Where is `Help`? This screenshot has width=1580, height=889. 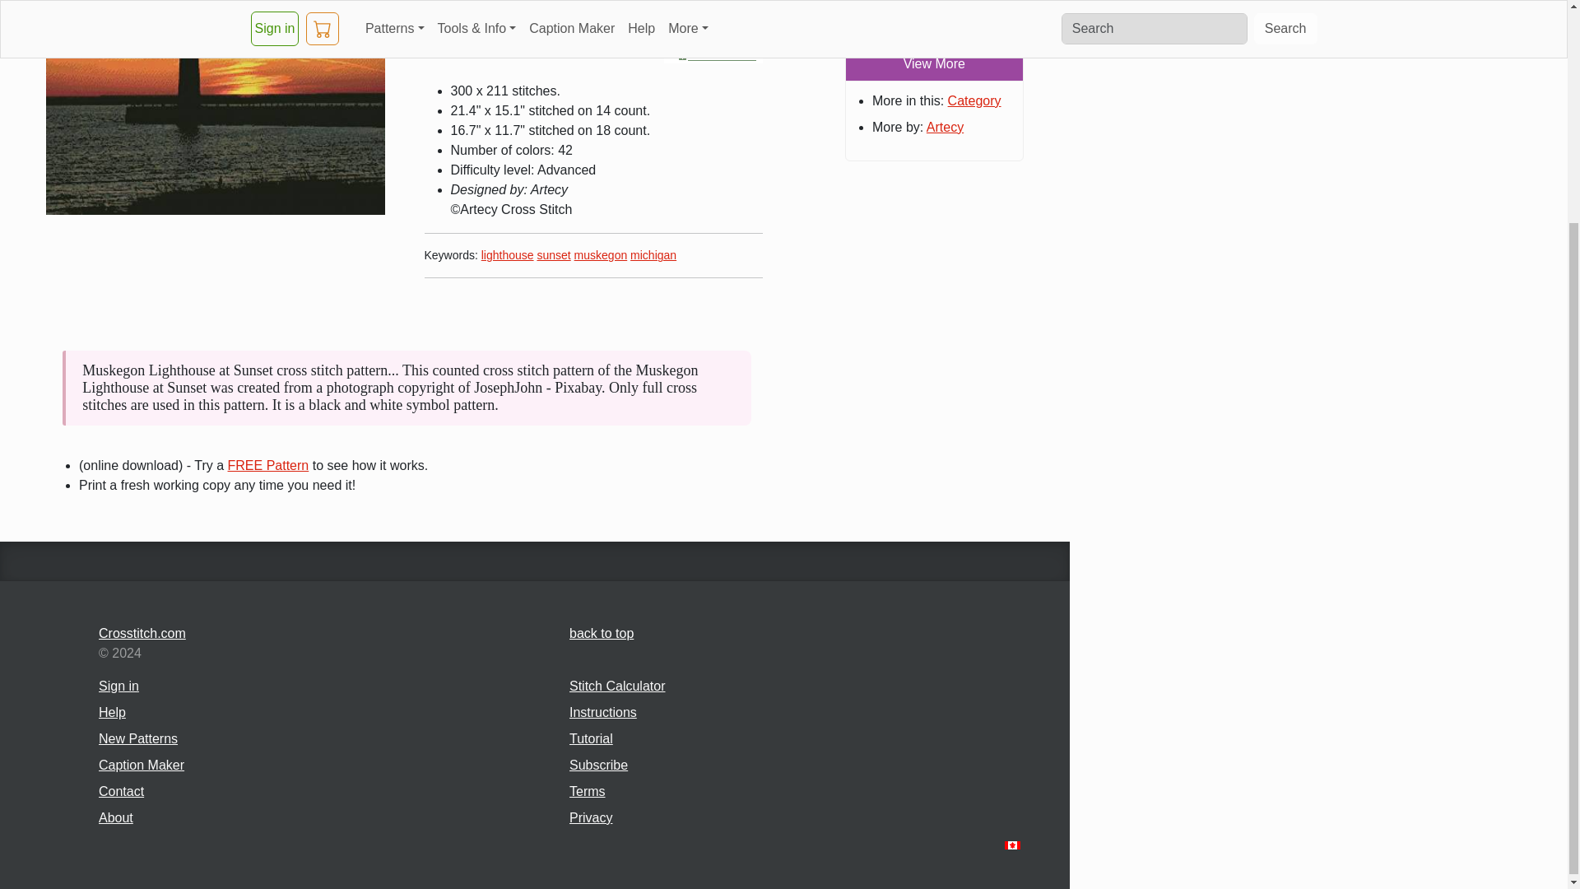
Help is located at coordinates (112, 712).